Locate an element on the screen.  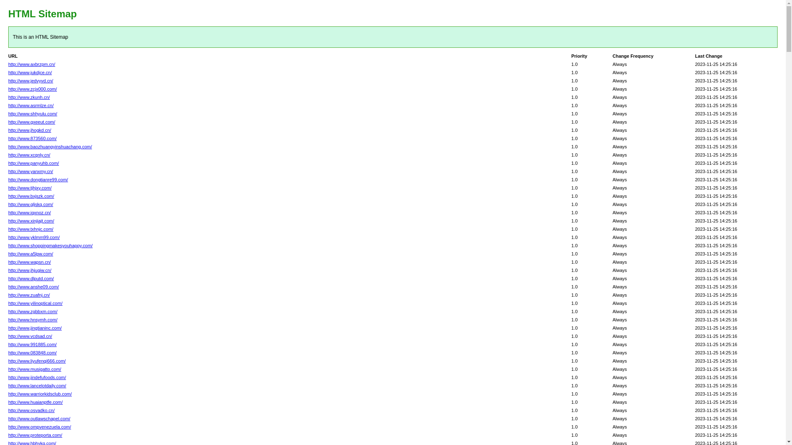
http://www.vcdsad.cn/ is located at coordinates (30, 336).